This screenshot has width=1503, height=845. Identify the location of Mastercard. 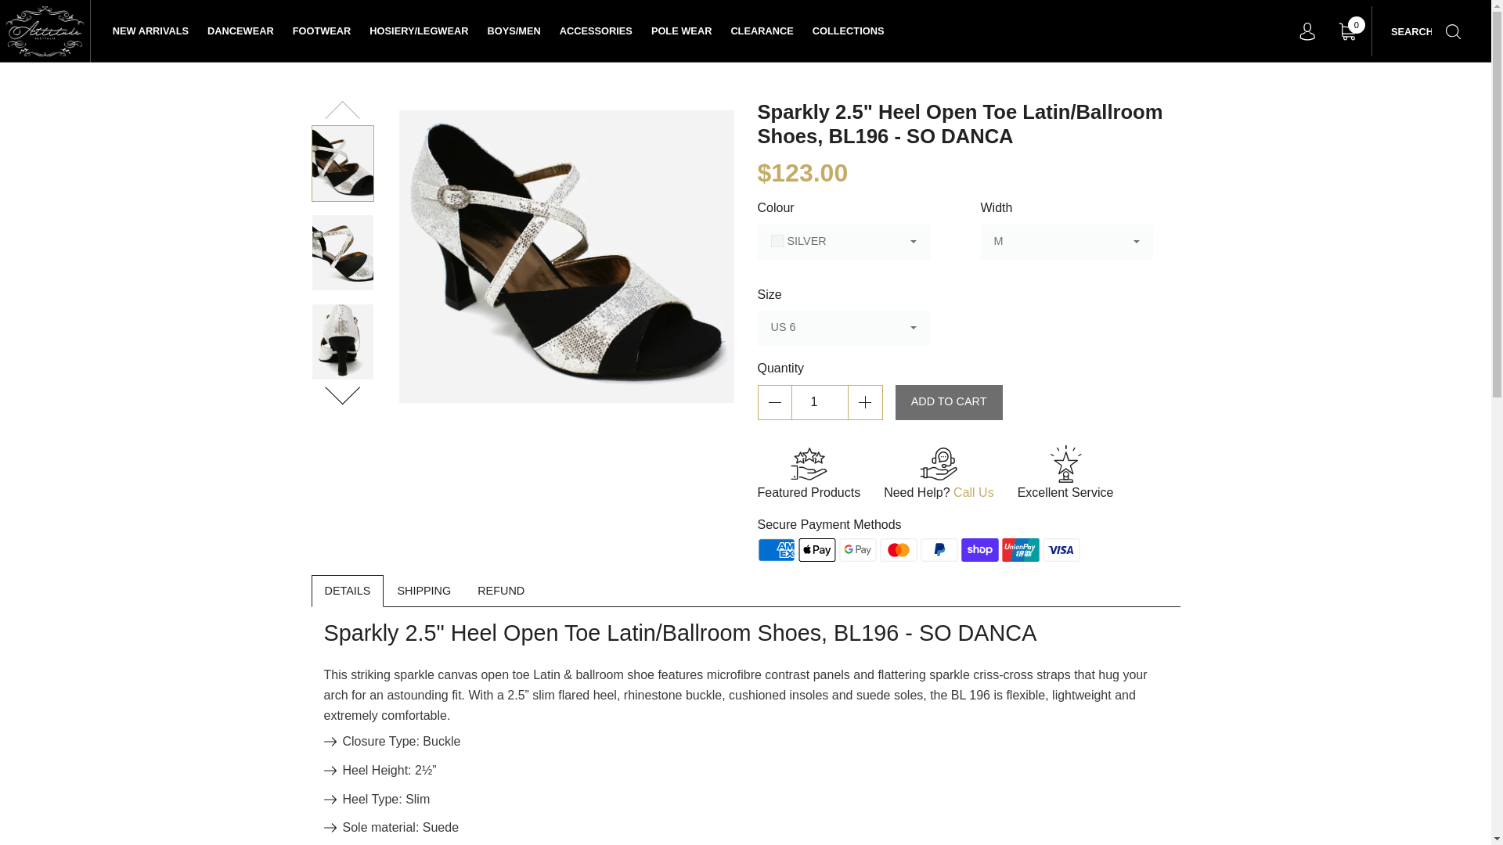
(898, 549).